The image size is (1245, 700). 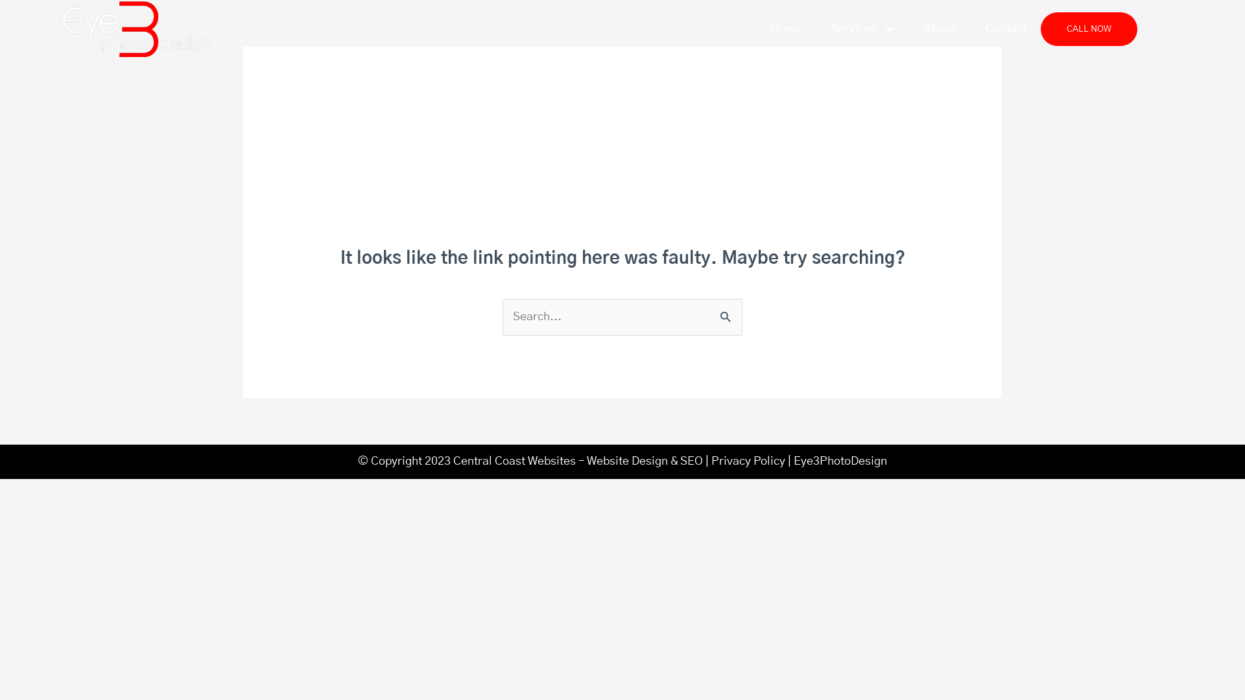 I want to click on Services, so click(x=862, y=30).